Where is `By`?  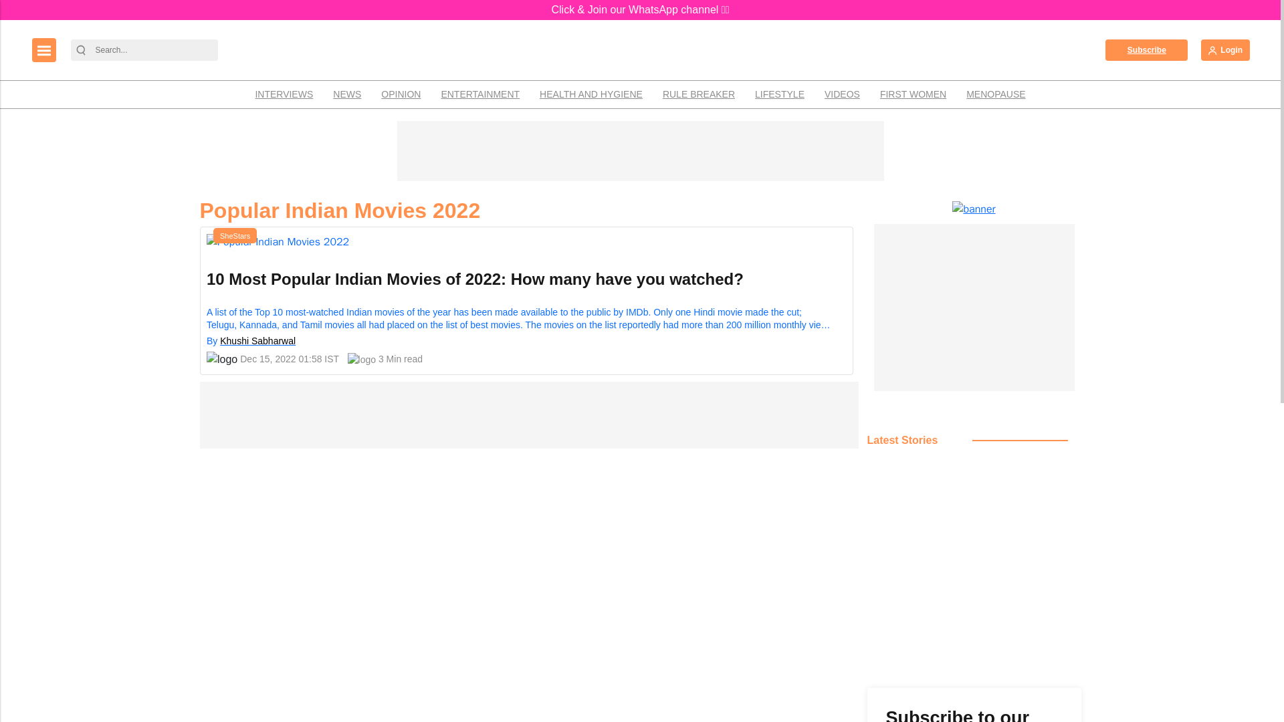 By is located at coordinates (213, 341).